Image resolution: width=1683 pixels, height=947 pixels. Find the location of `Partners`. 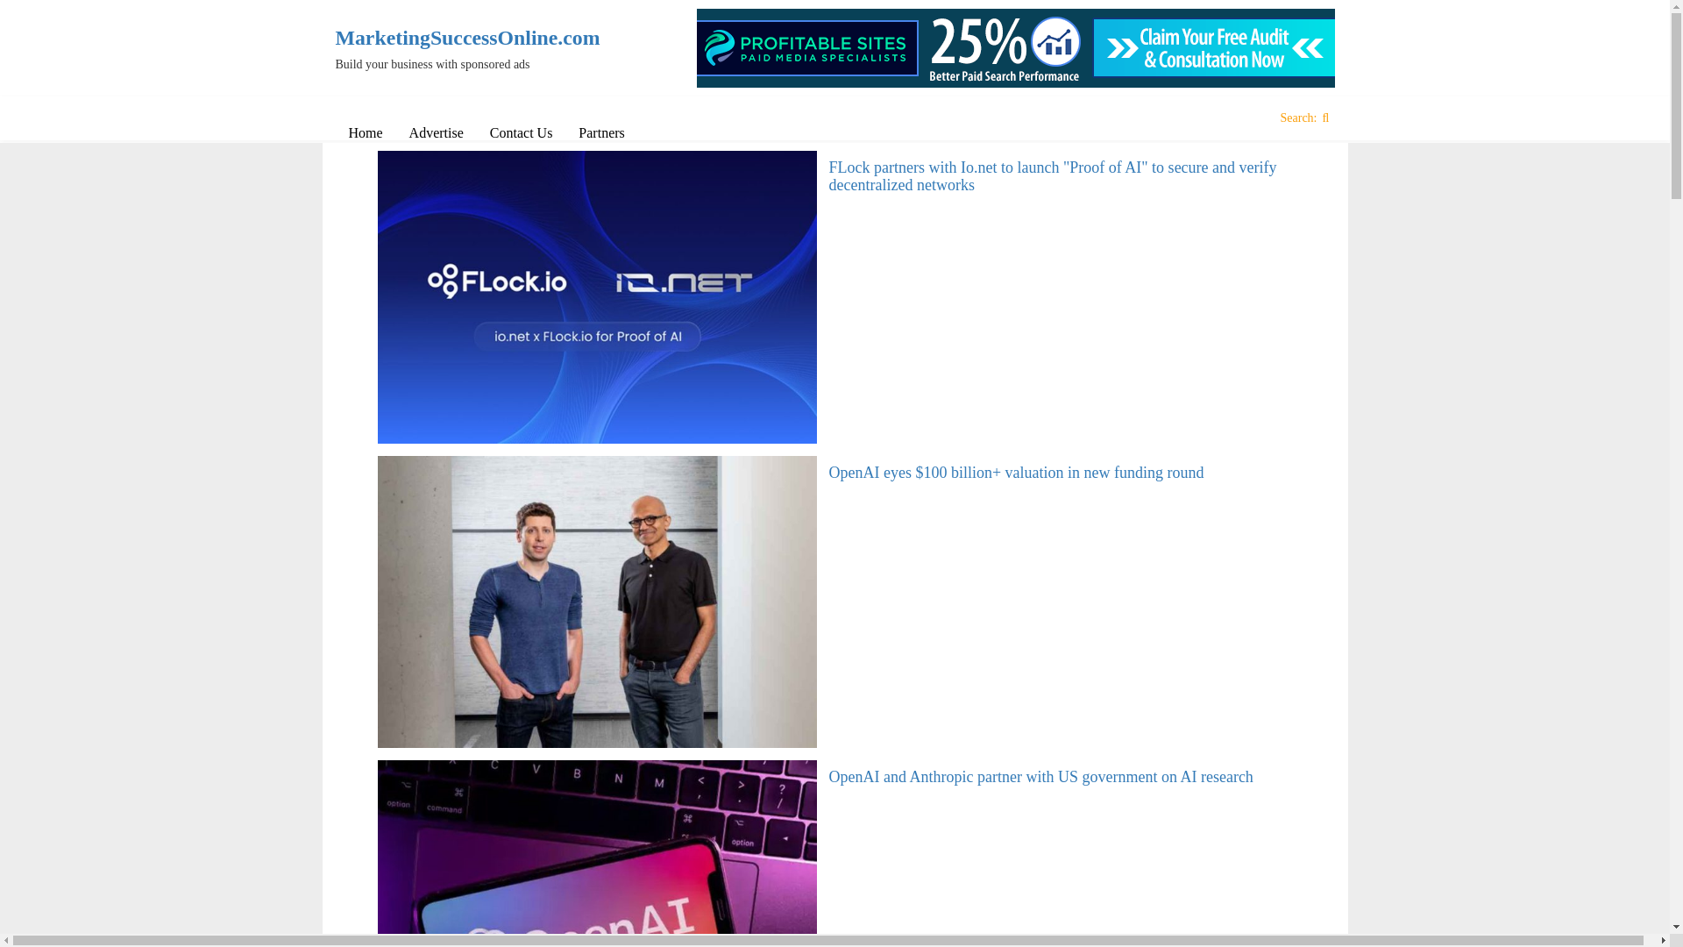

Partners is located at coordinates (601, 132).